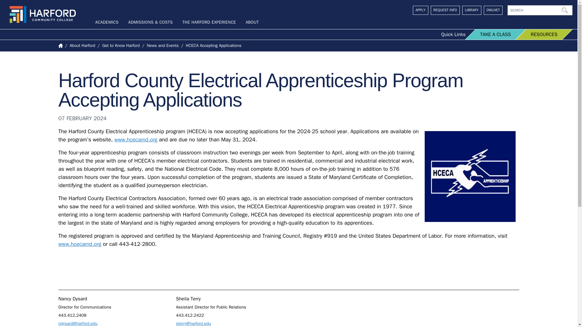 Image resolution: width=582 pixels, height=327 pixels. I want to click on ACADEMICS, so click(107, 22).